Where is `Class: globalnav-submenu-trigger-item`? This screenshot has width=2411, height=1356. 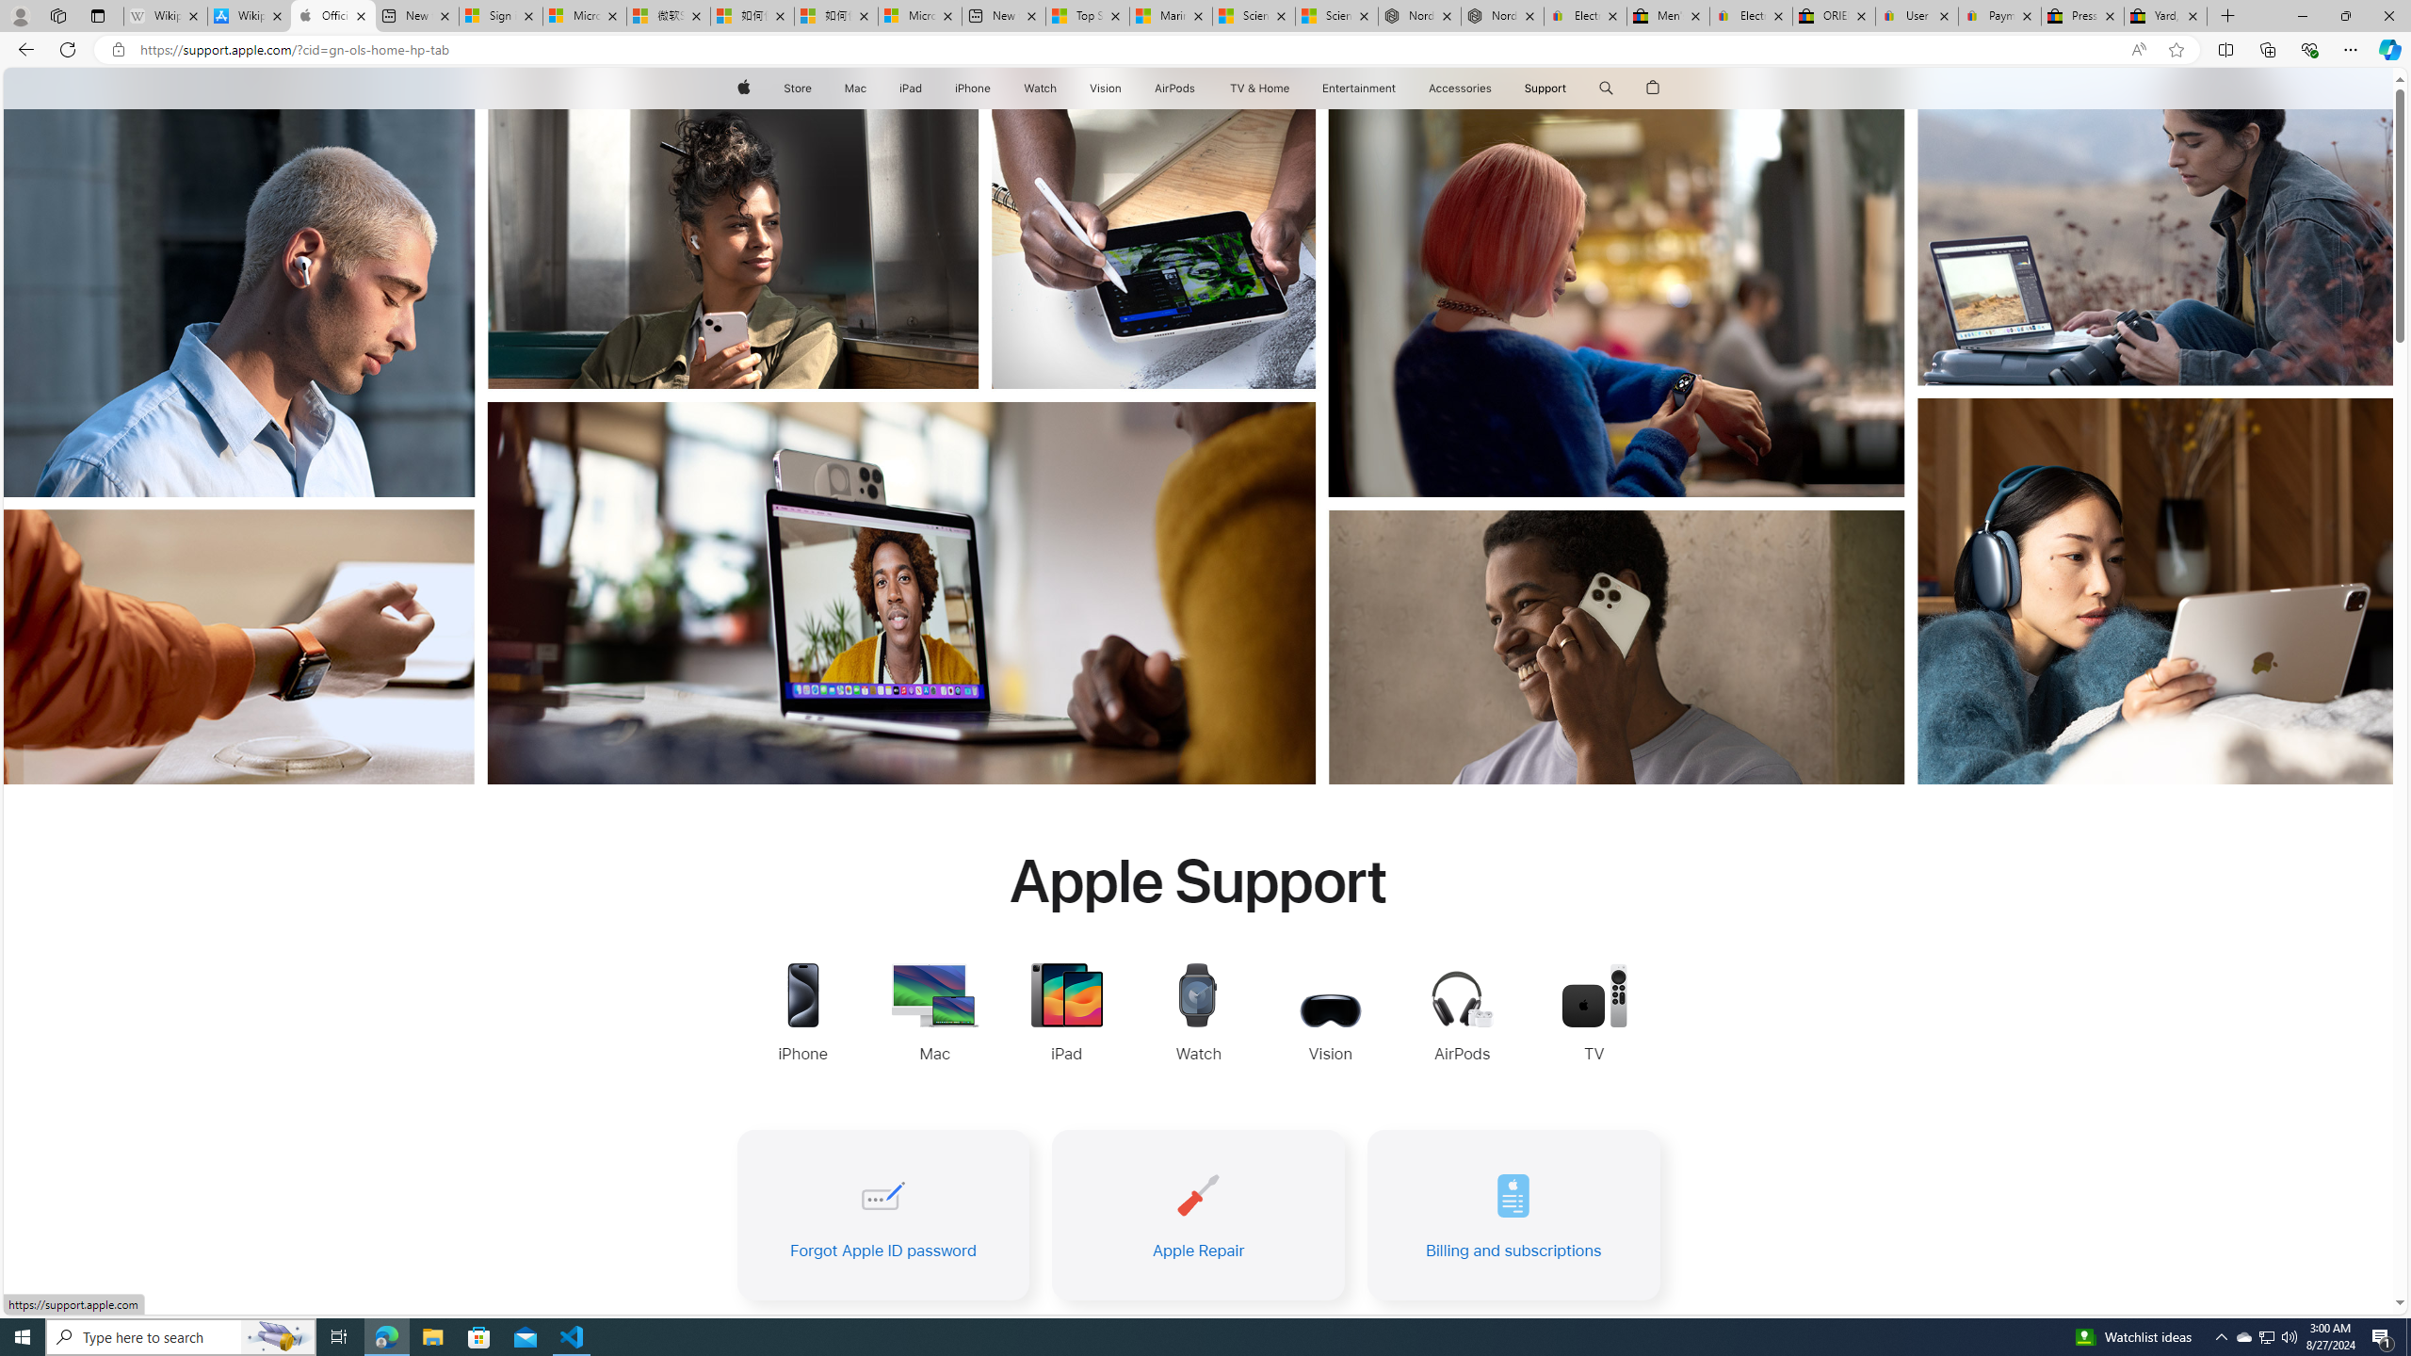 Class: globalnav-submenu-trigger-item is located at coordinates (1571, 89).